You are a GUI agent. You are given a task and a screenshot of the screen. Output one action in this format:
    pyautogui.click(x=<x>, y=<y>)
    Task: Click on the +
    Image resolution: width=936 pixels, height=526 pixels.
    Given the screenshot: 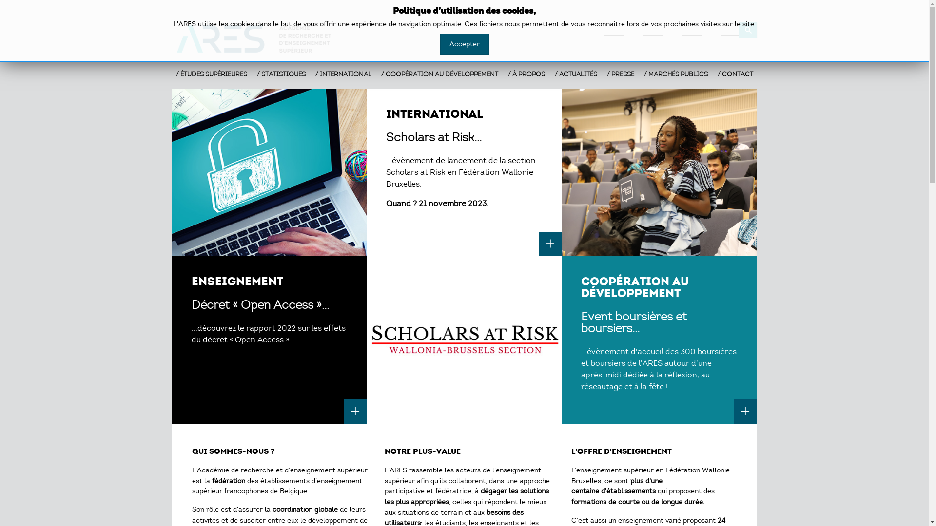 What is the action you would take?
    pyautogui.click(x=355, y=412)
    